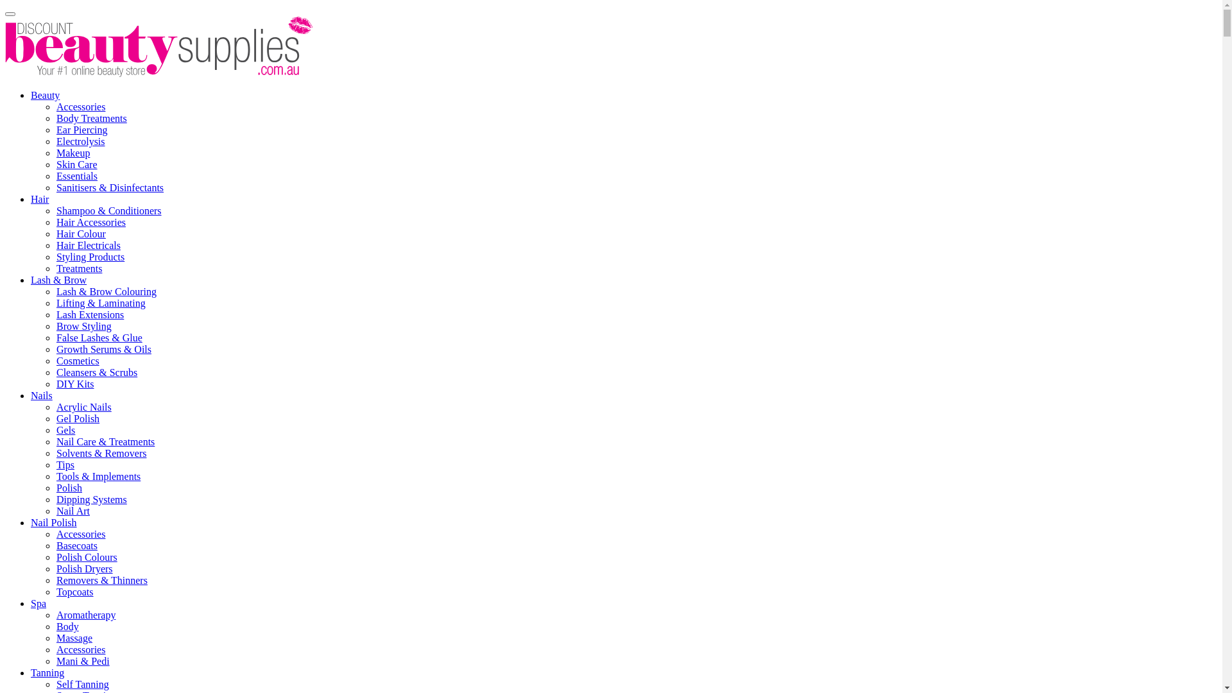  I want to click on Lash & Brow Colouring, so click(107, 291).